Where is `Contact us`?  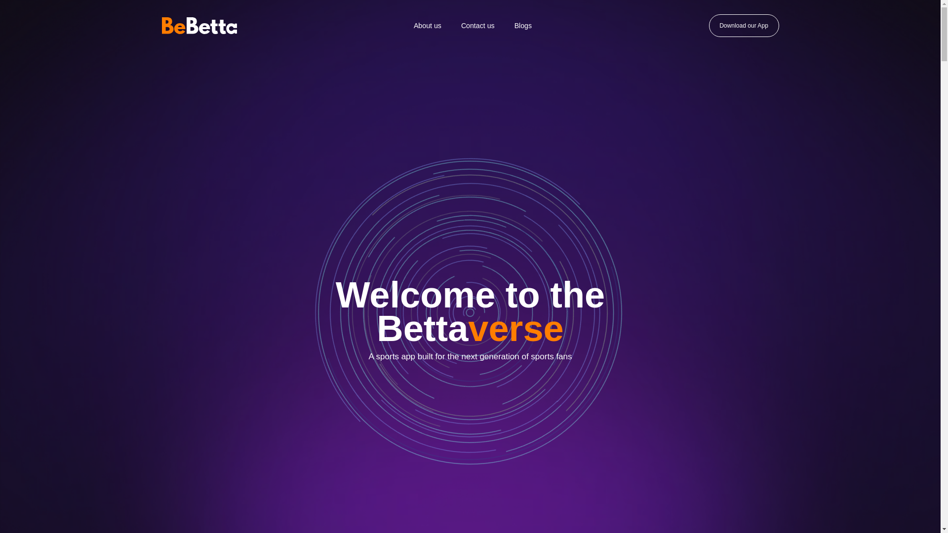 Contact us is located at coordinates (477, 25).